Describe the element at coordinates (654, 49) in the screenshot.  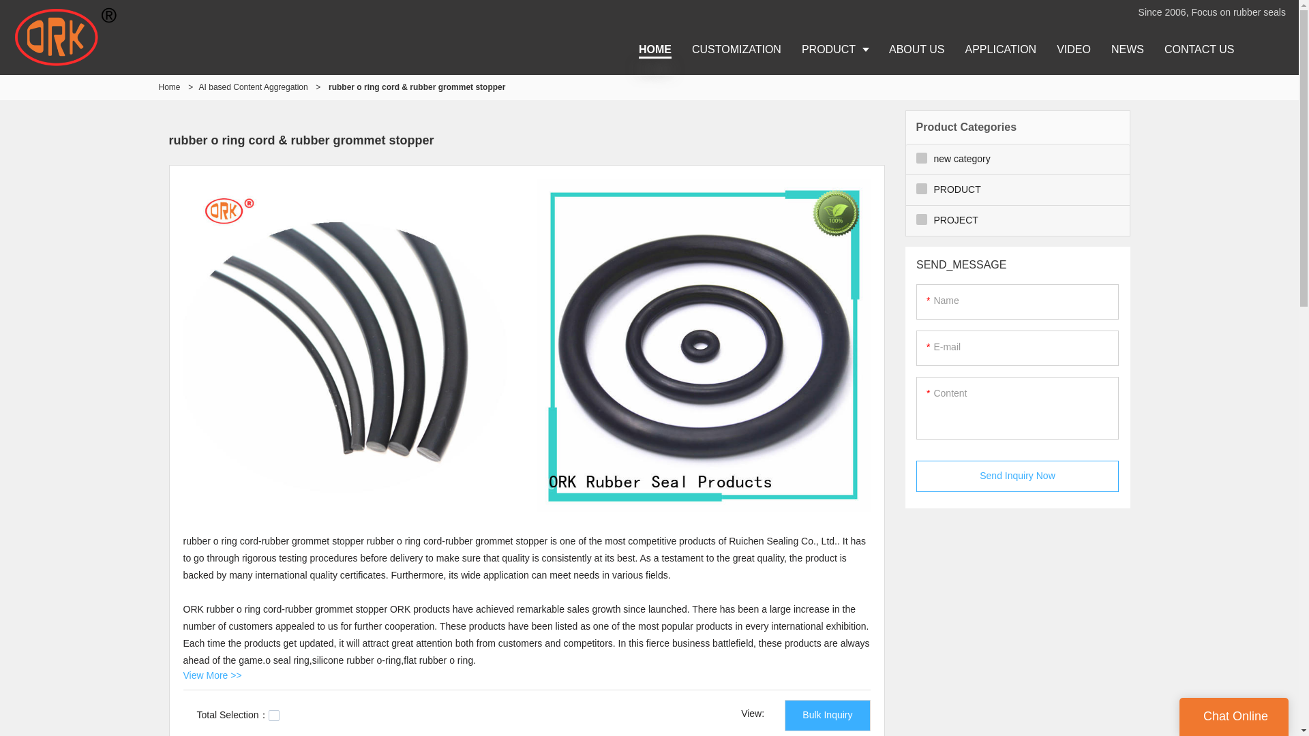
I see `HOME` at that location.